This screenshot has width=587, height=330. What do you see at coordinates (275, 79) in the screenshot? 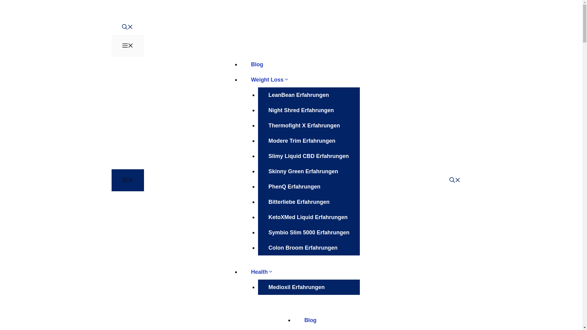
I see `Weight Loss` at bounding box center [275, 79].